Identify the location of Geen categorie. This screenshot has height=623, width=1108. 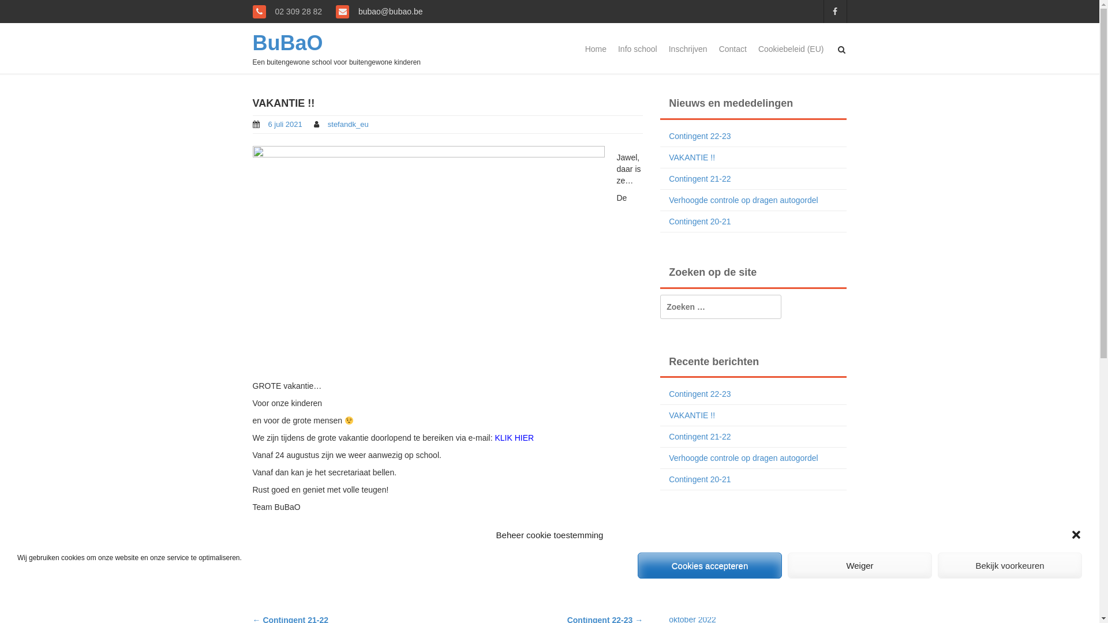
(292, 547).